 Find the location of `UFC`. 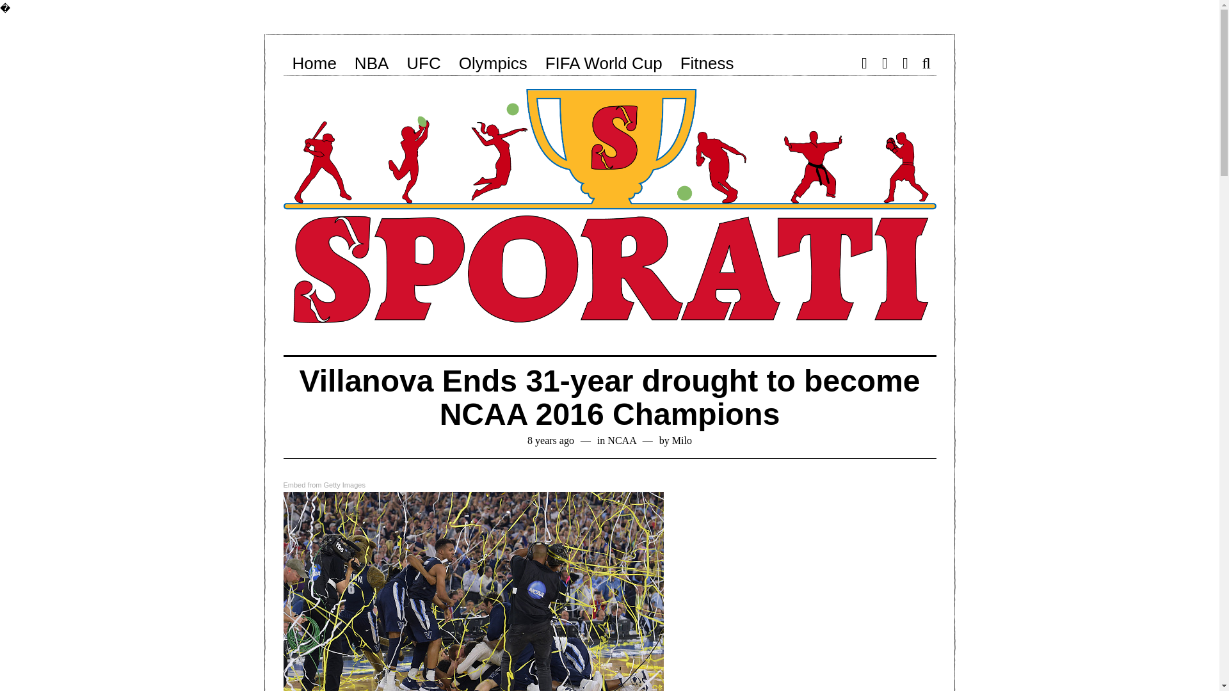

UFC is located at coordinates (423, 63).